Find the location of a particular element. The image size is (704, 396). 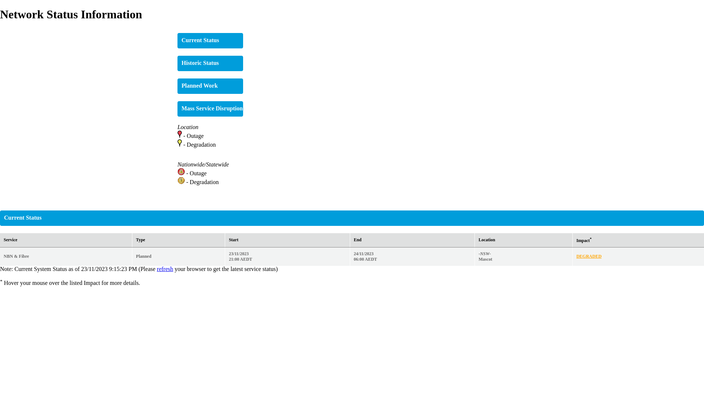

Degradation is located at coordinates (204, 182).